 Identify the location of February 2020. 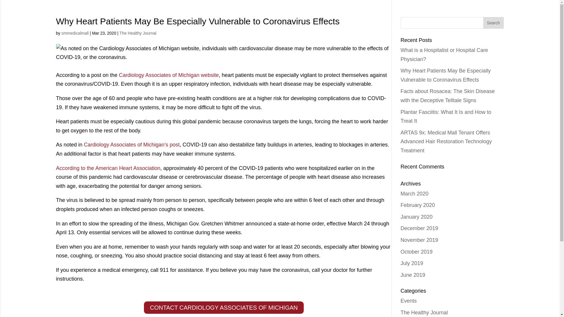
(418, 205).